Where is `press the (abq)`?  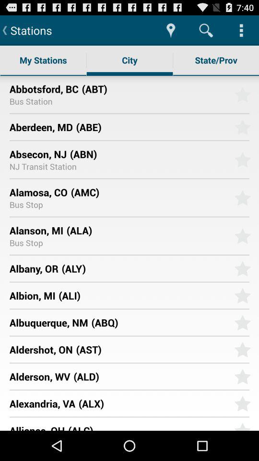 press the (abq) is located at coordinates (159, 322).